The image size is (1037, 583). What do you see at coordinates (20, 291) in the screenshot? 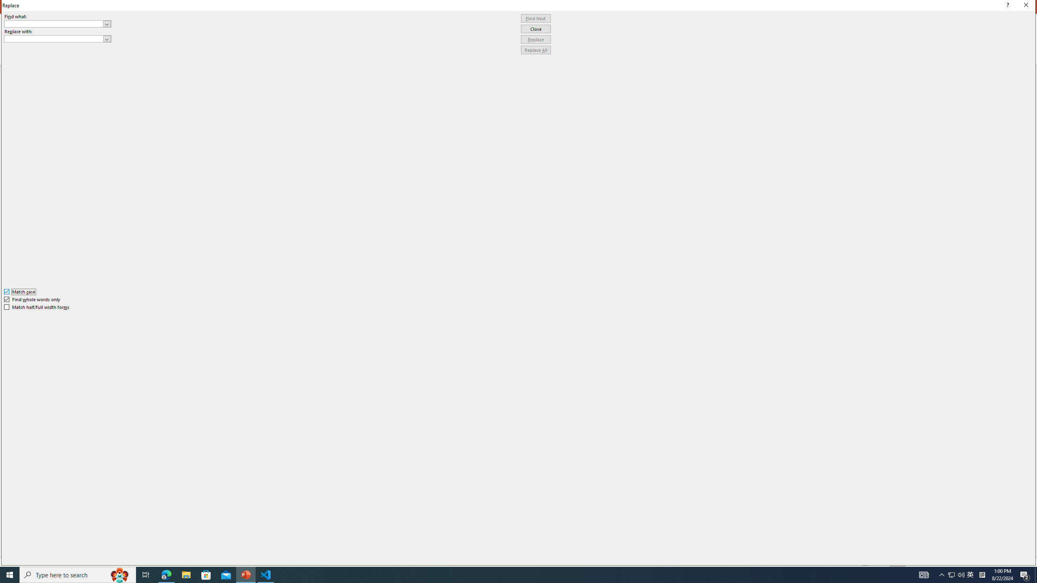
I see `Match case` at bounding box center [20, 291].